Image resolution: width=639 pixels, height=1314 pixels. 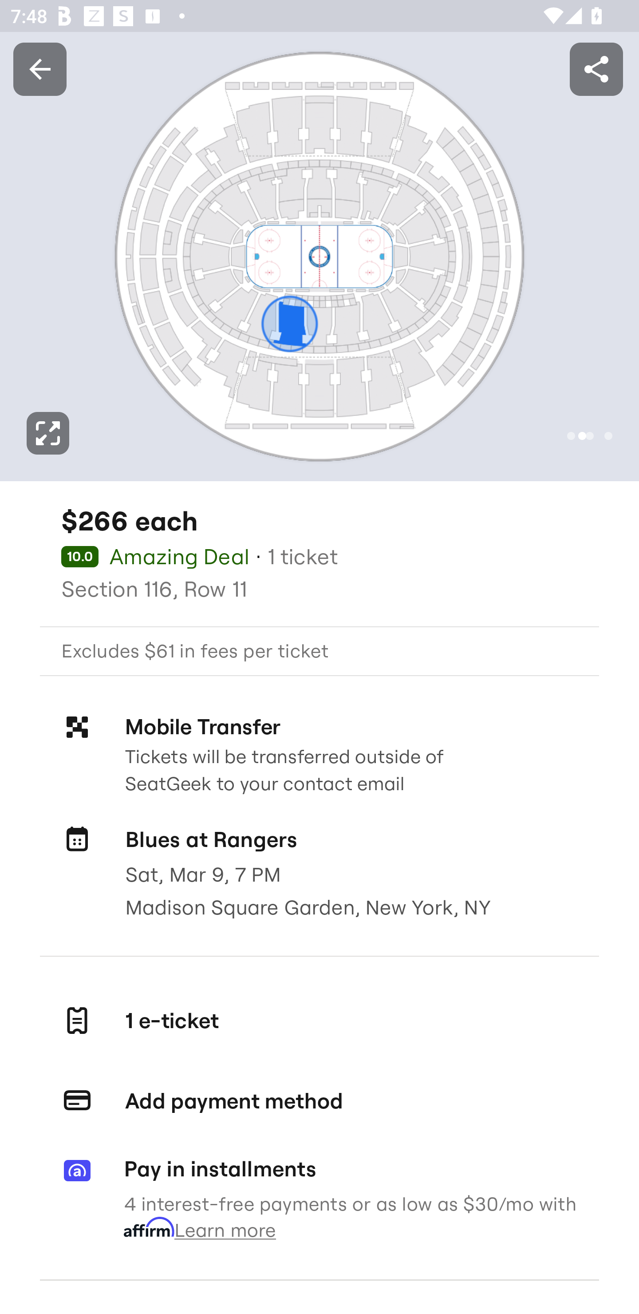 What do you see at coordinates (39, 68) in the screenshot?
I see `Back` at bounding box center [39, 68].